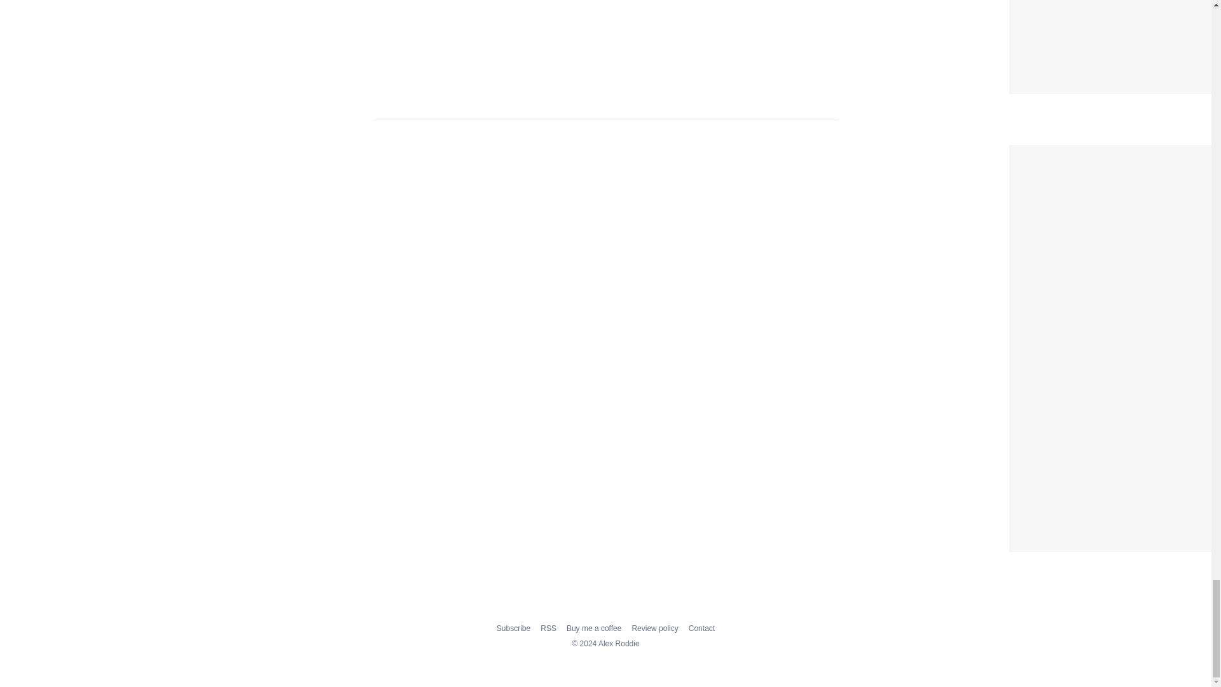  I want to click on Review policy, so click(654, 628).